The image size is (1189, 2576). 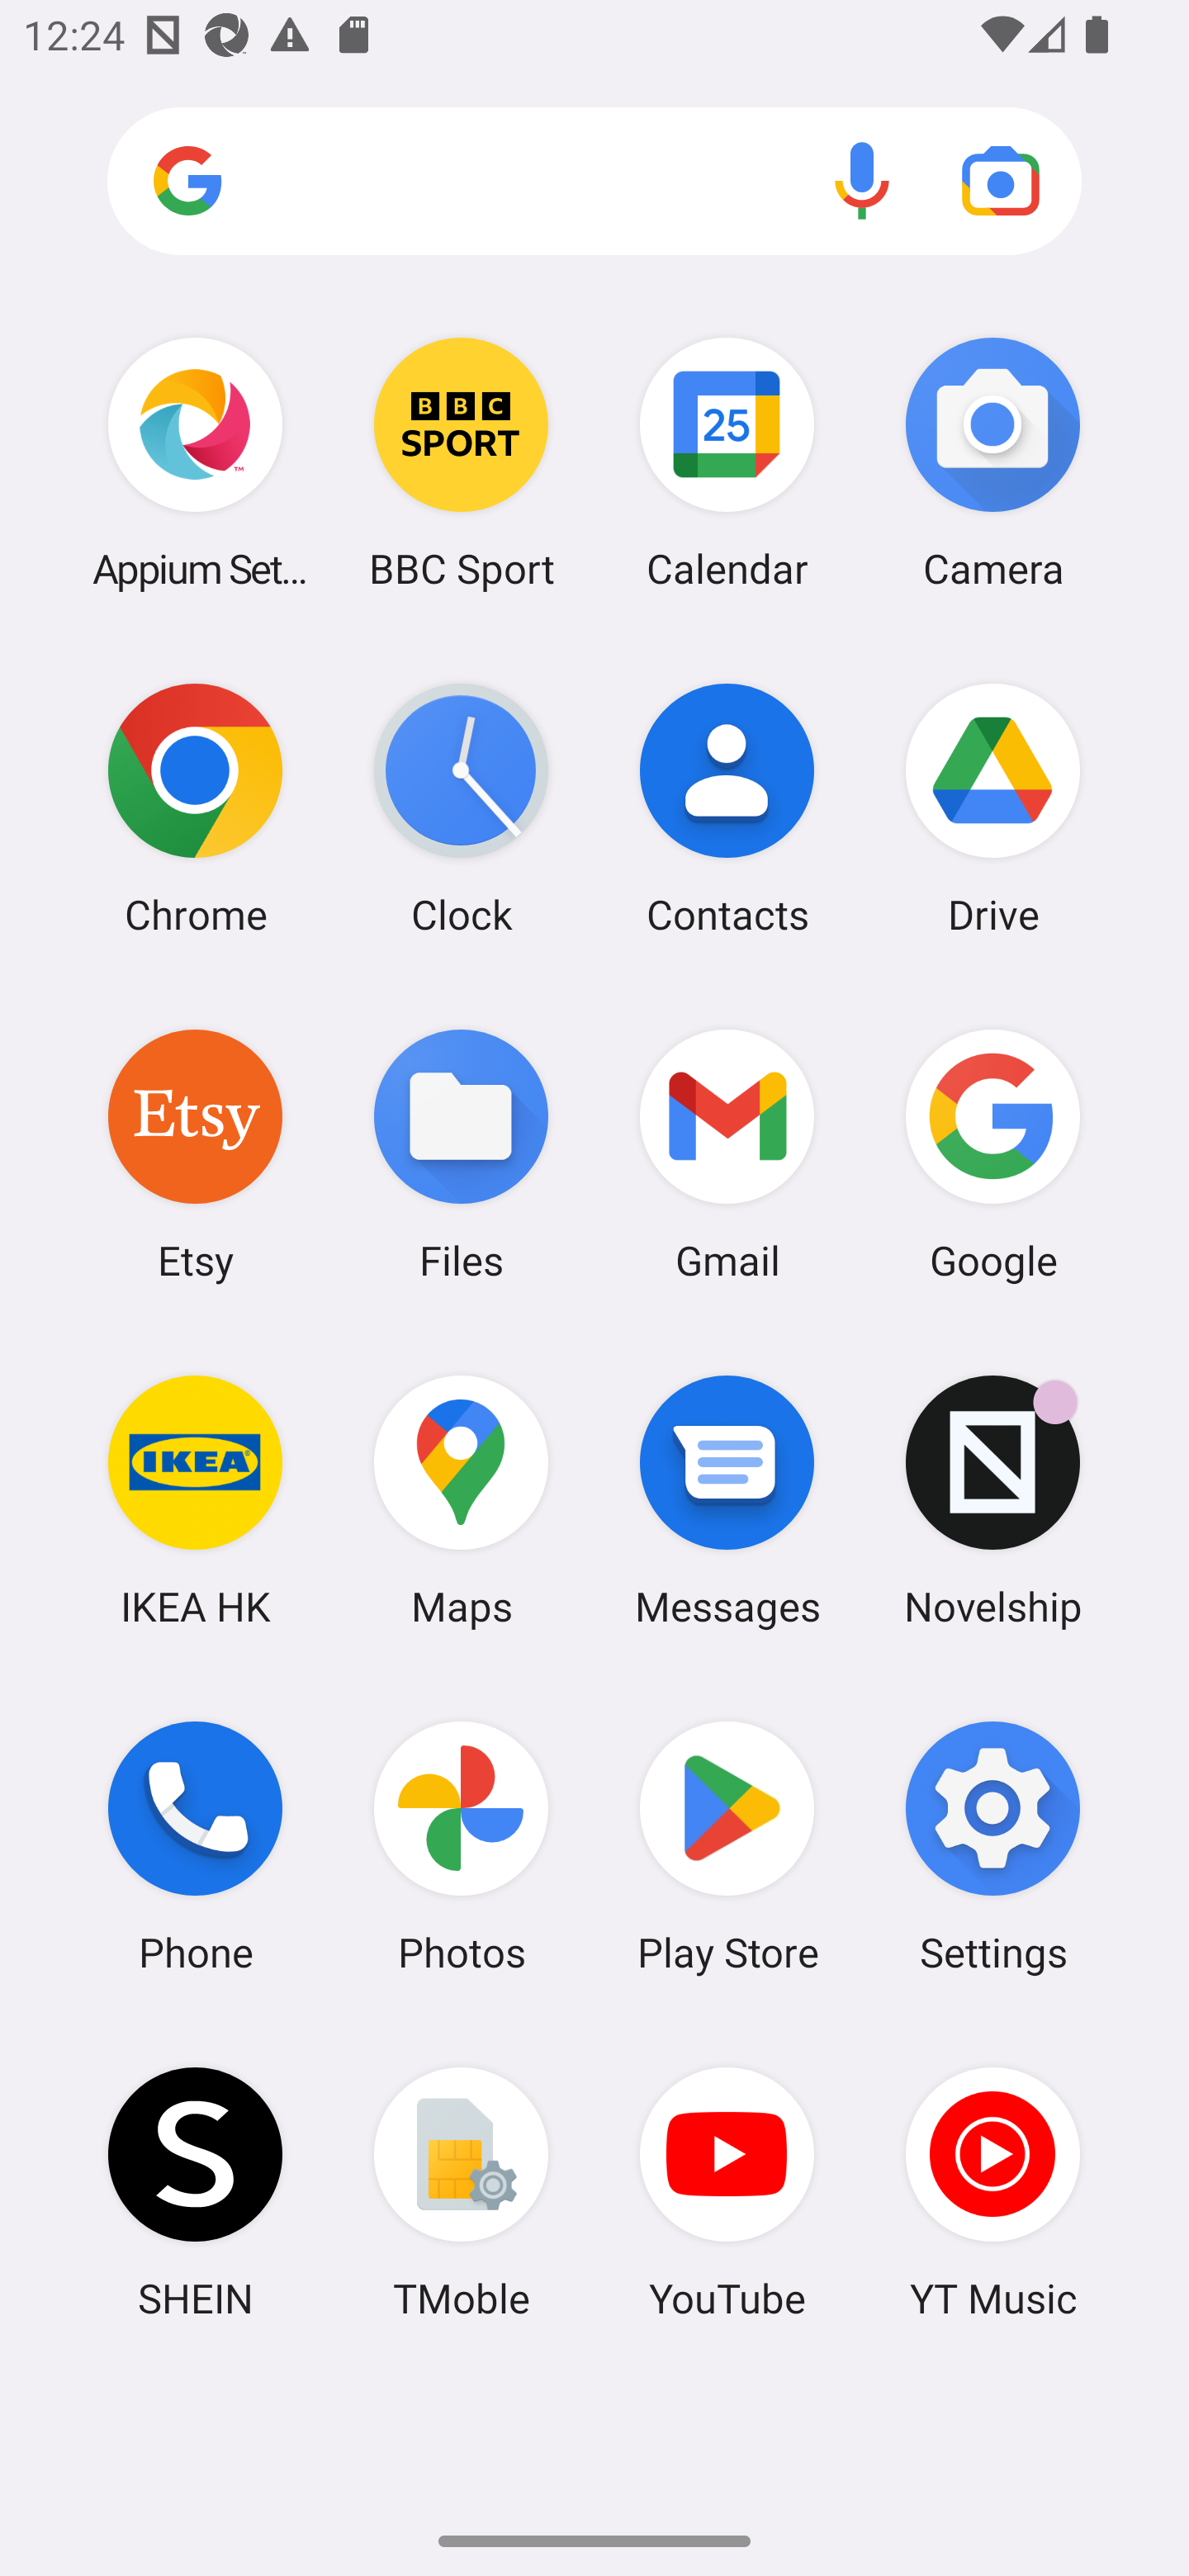 I want to click on Clock, so click(x=461, y=808).